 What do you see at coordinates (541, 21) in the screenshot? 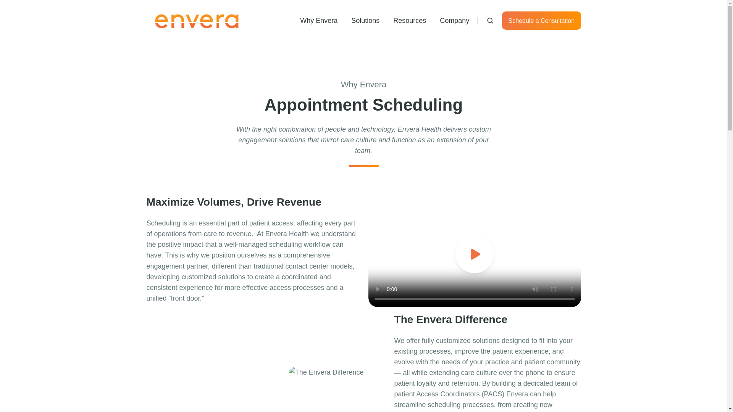
I see `Schedule a Consultation` at bounding box center [541, 21].